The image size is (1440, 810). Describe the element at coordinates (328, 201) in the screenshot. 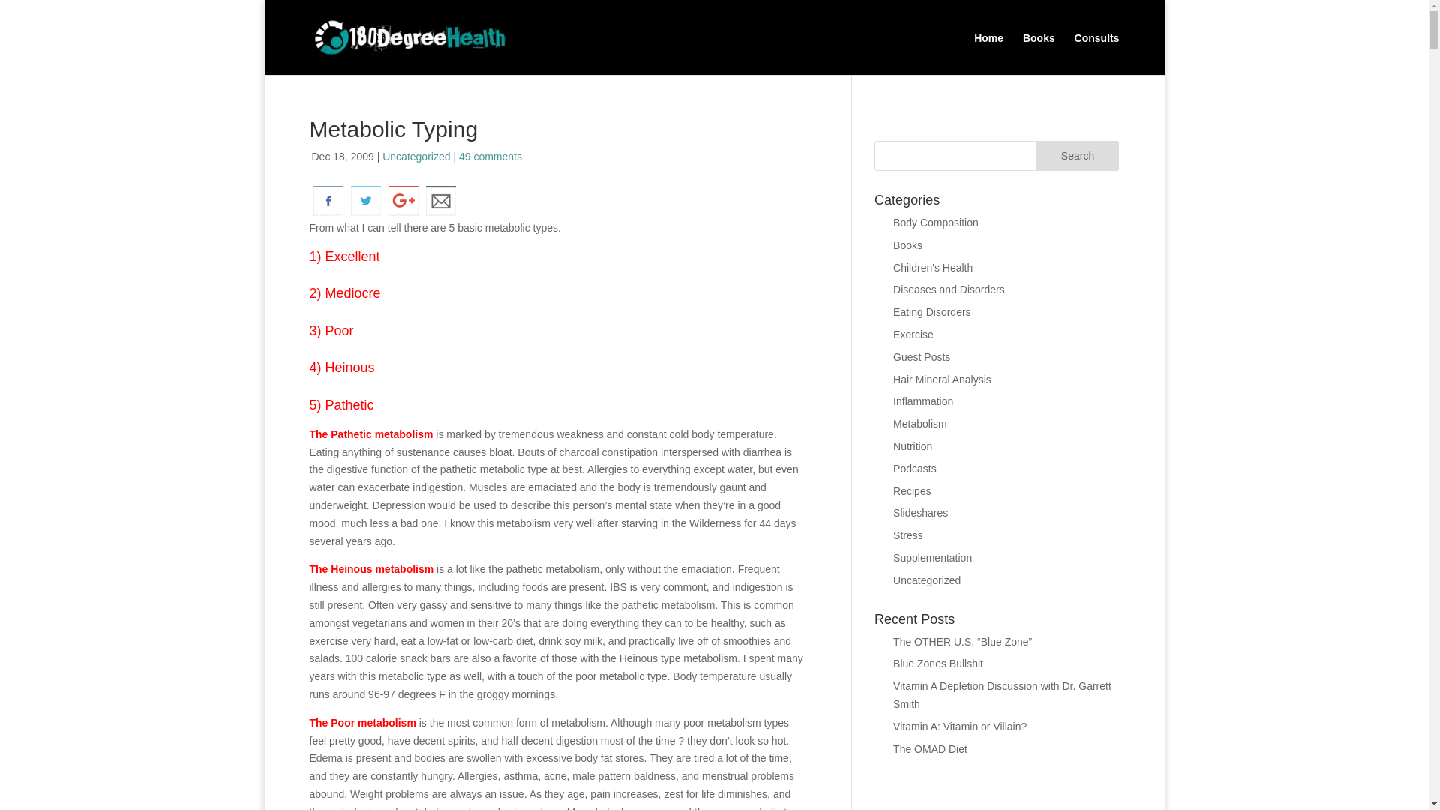

I see `facebook` at that location.